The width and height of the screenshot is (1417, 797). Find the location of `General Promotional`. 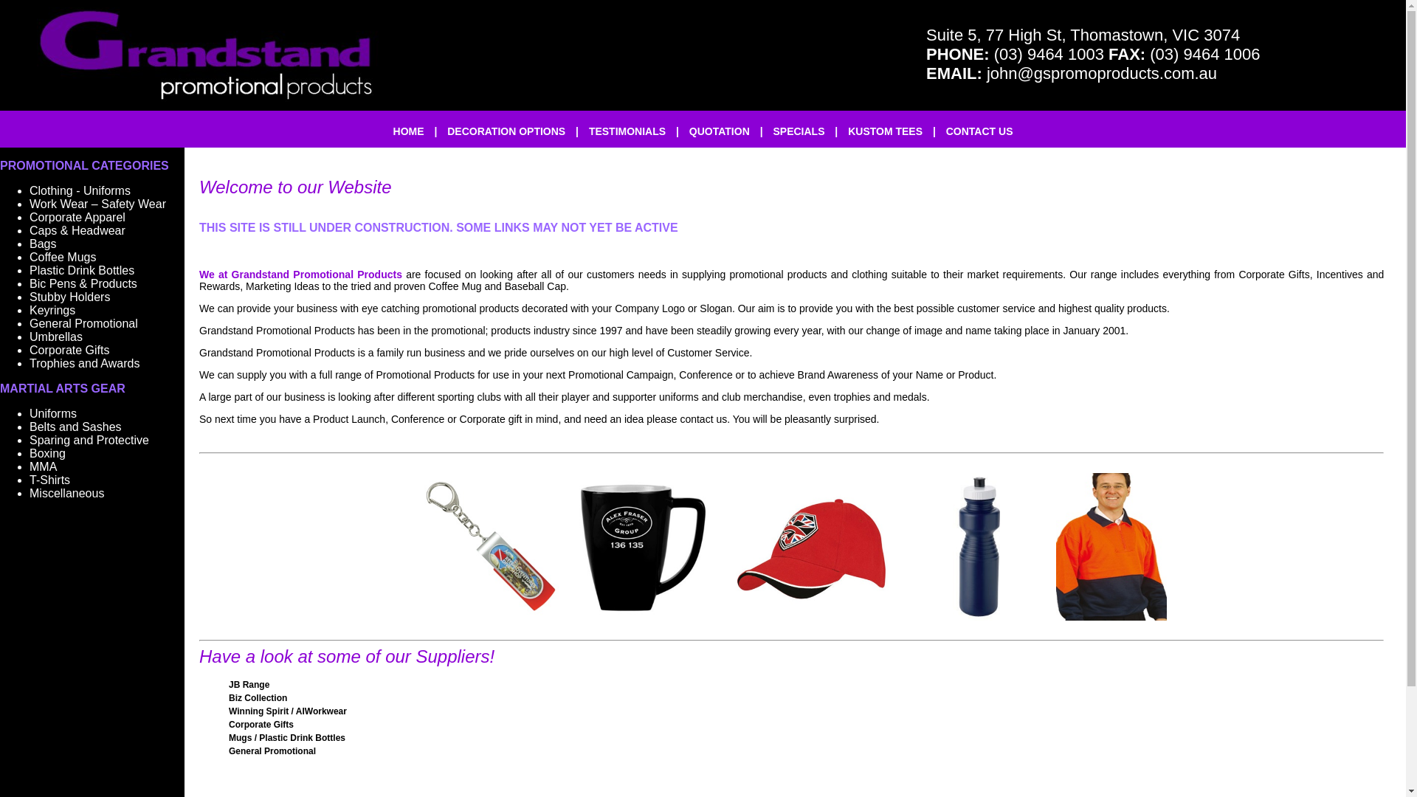

General Promotional is located at coordinates (272, 751).